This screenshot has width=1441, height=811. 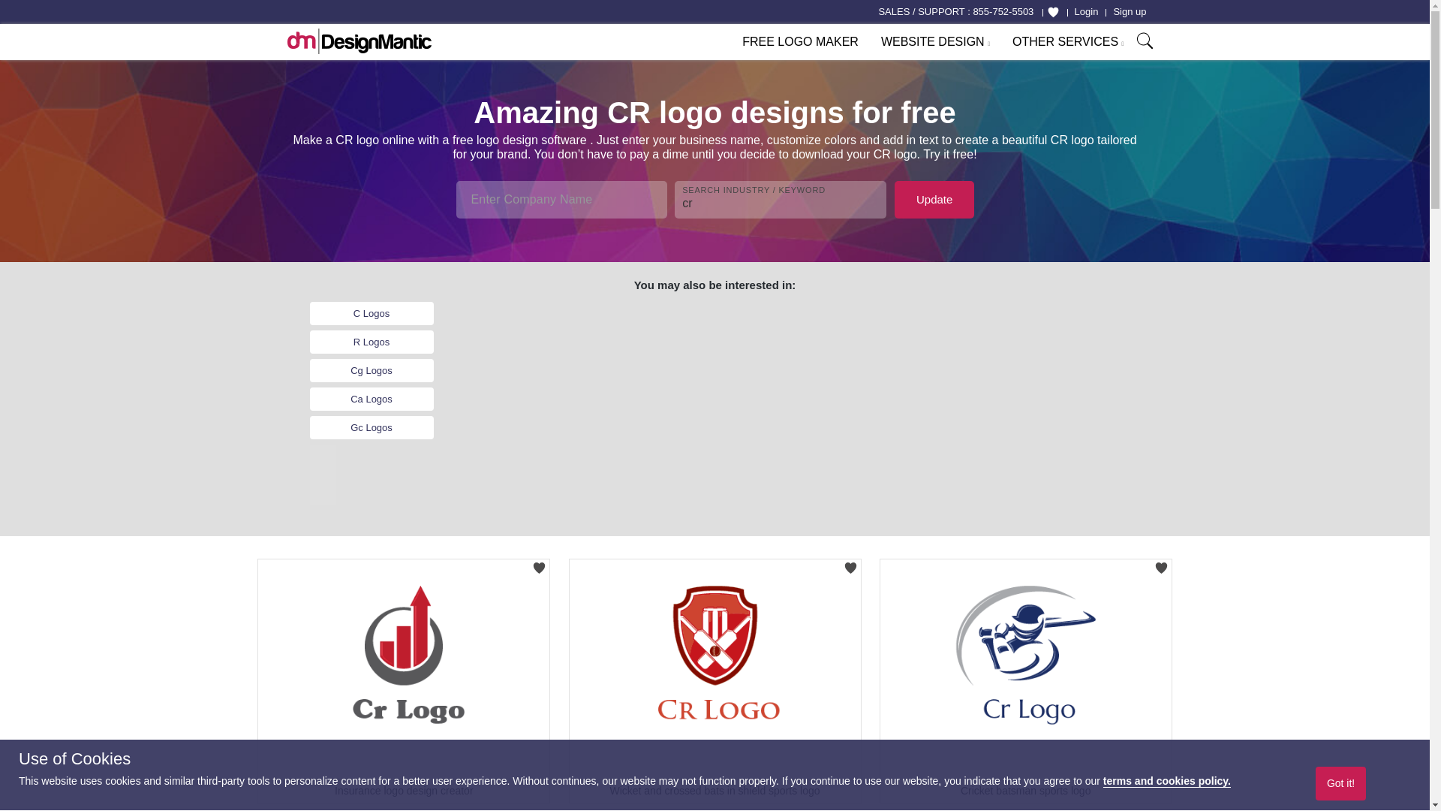 What do you see at coordinates (371, 399) in the screenshot?
I see `Ca Logos` at bounding box center [371, 399].